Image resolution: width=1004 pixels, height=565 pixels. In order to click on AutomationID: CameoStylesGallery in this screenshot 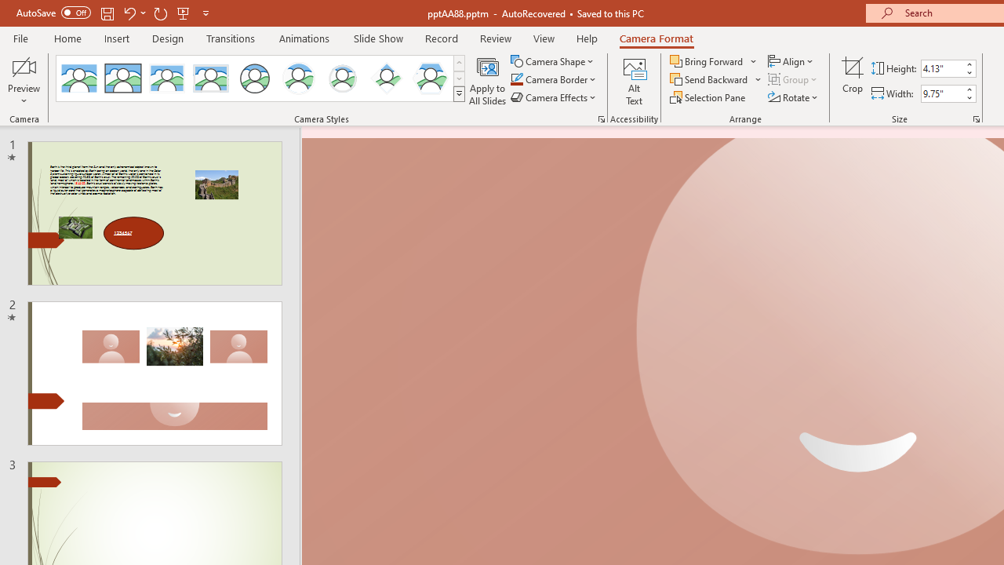, I will do `click(261, 78)`.